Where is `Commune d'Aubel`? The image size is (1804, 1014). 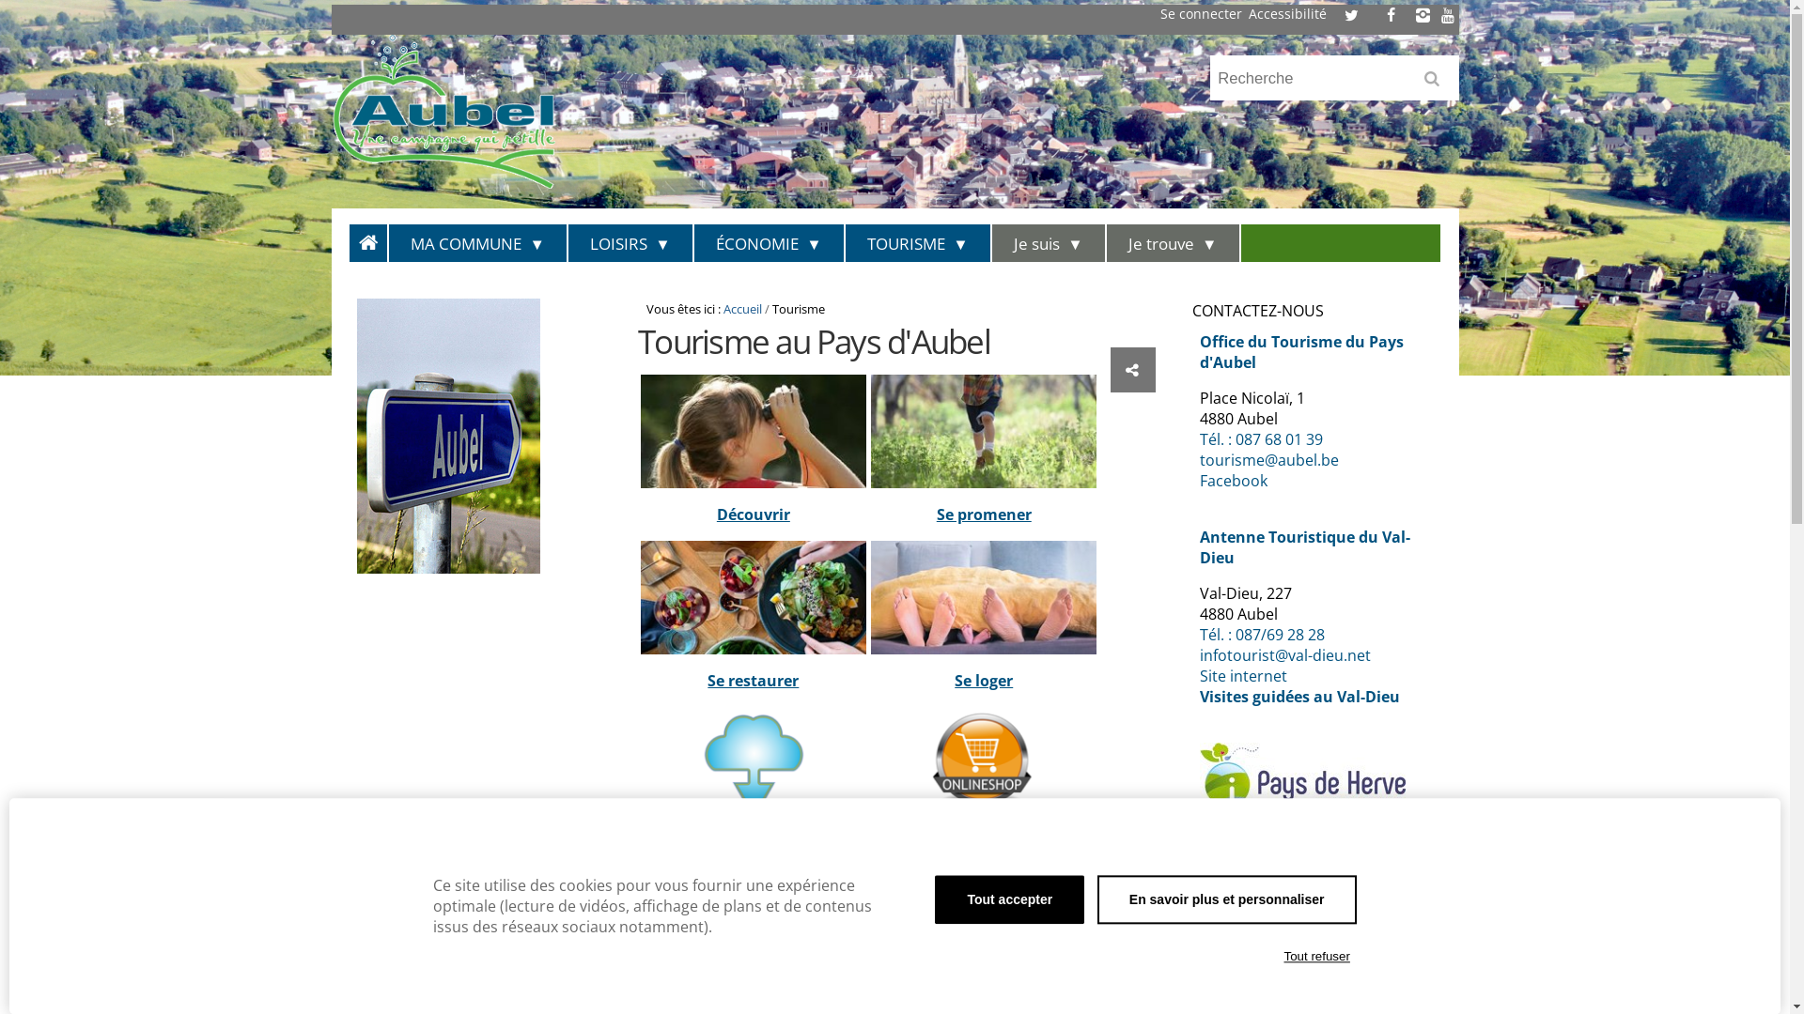
Commune d'Aubel is located at coordinates (443, 111).